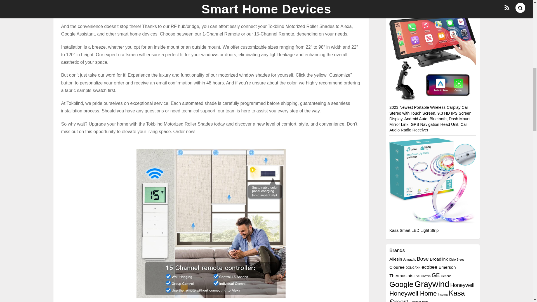 The image size is (537, 302). Describe the element at coordinates (422, 259) in the screenshot. I see `Bose` at that location.